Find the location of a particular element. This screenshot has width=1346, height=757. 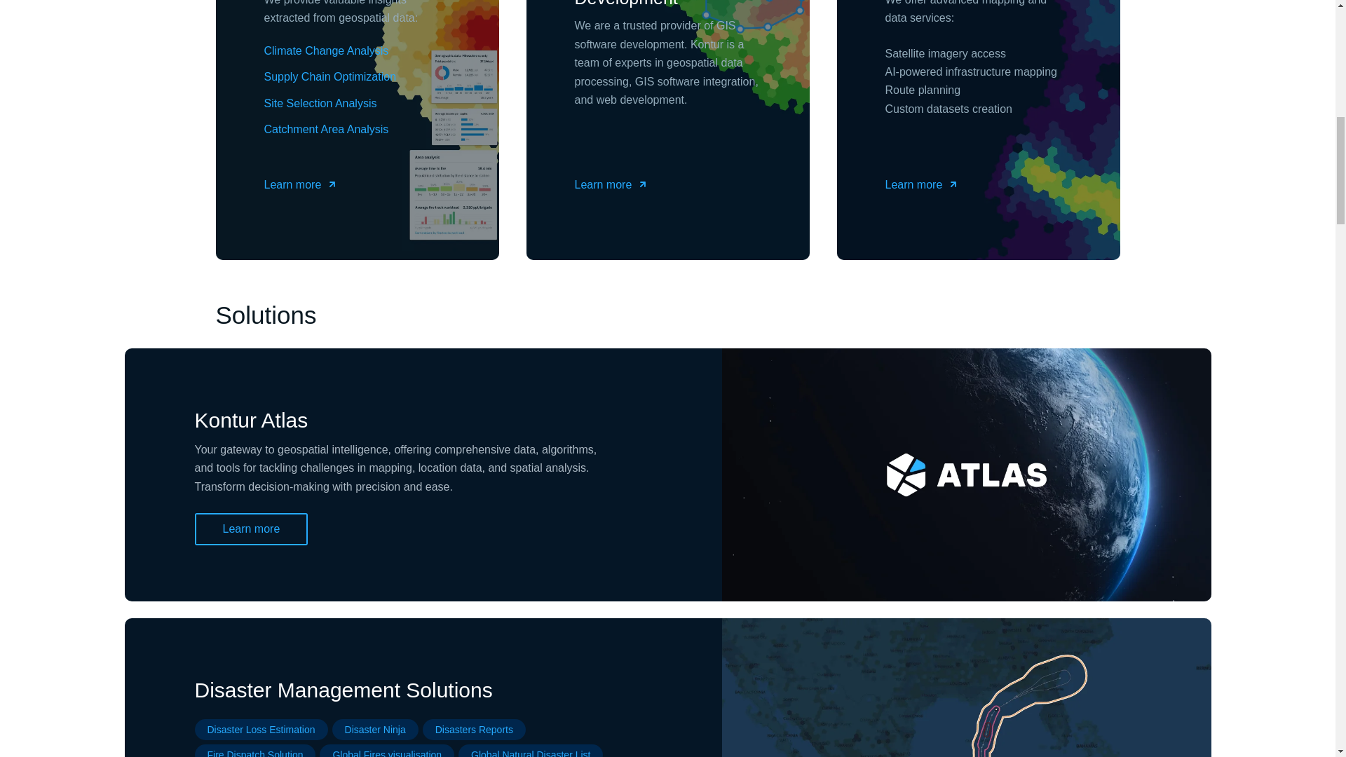

Disaster Ninja is located at coordinates (375, 730).